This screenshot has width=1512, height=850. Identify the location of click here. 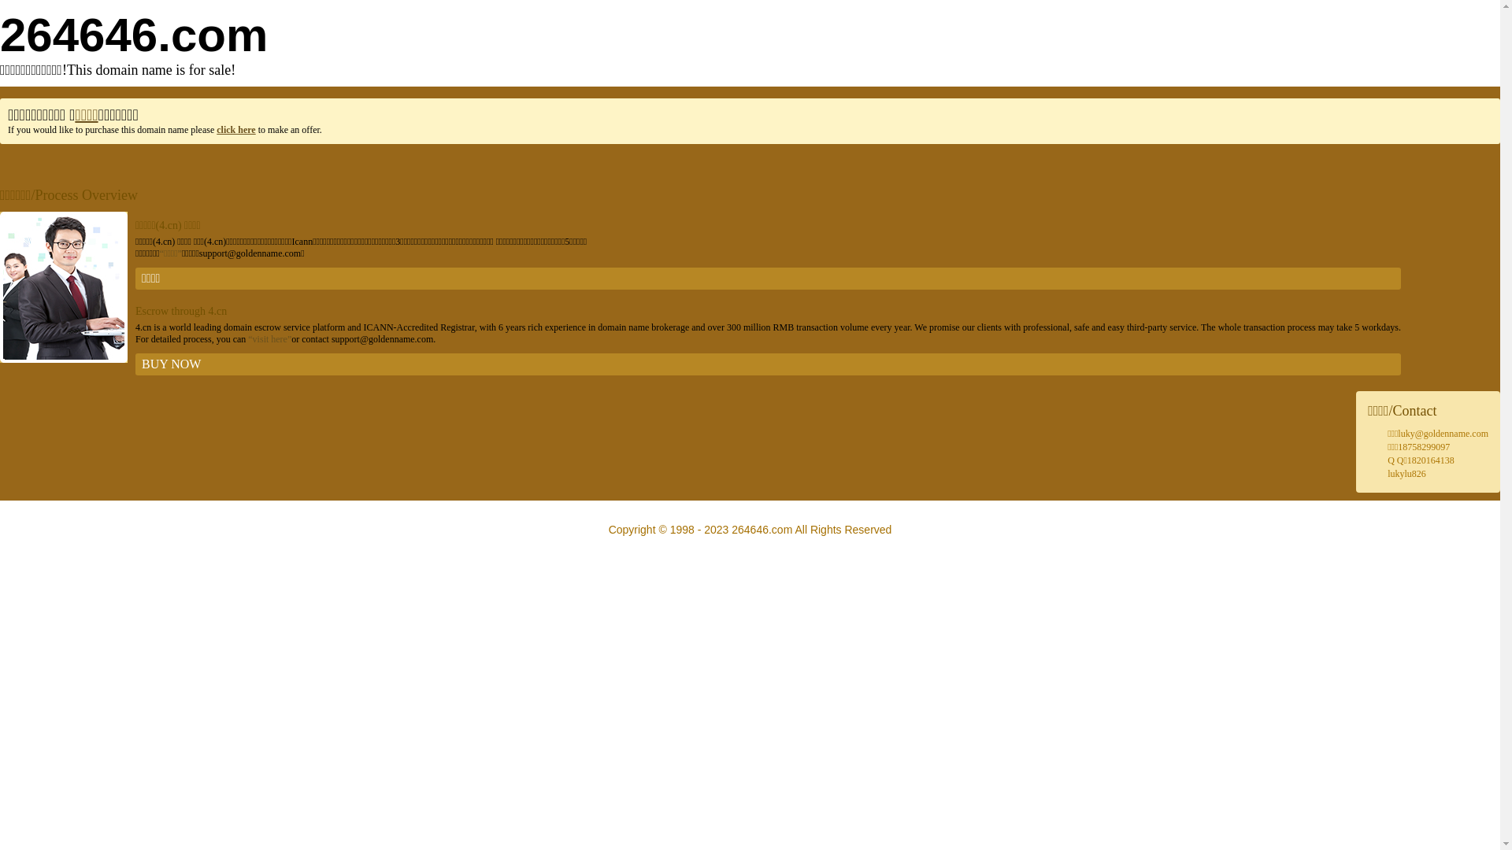
(236, 130).